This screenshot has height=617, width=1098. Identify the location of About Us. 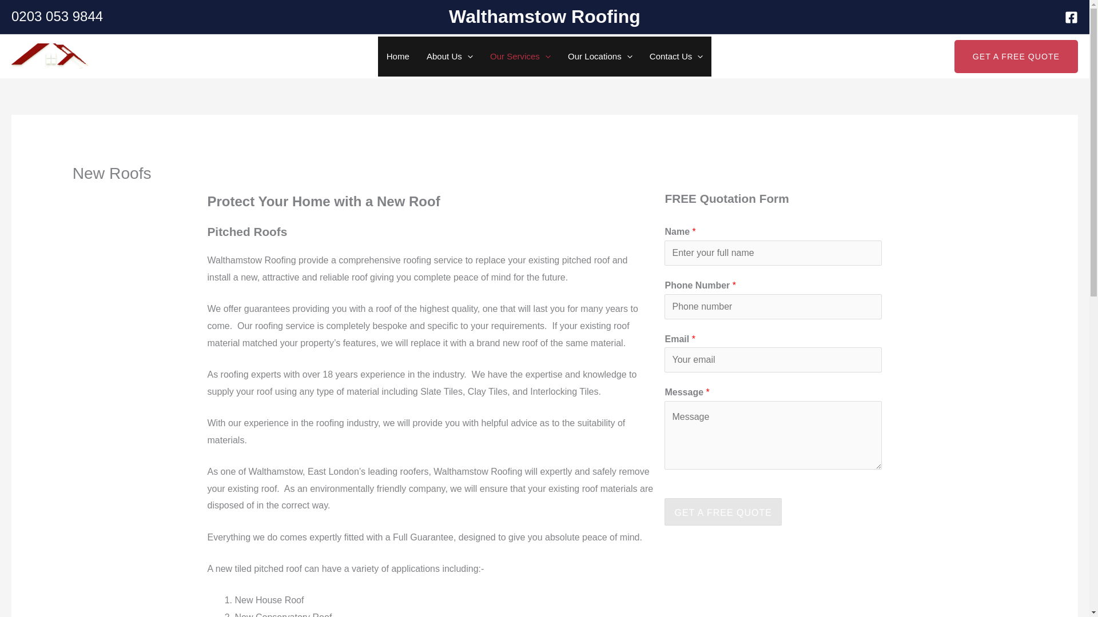
(449, 56).